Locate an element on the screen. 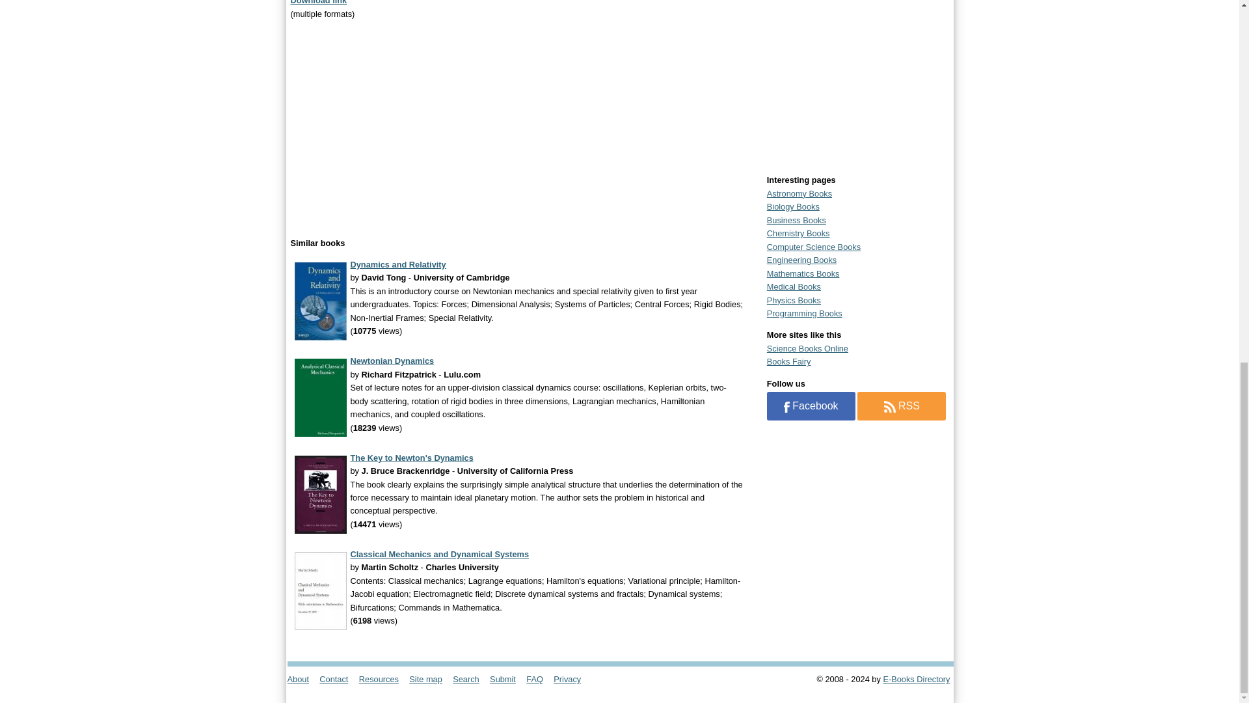 The image size is (1249, 703). Site map is located at coordinates (429, 678).